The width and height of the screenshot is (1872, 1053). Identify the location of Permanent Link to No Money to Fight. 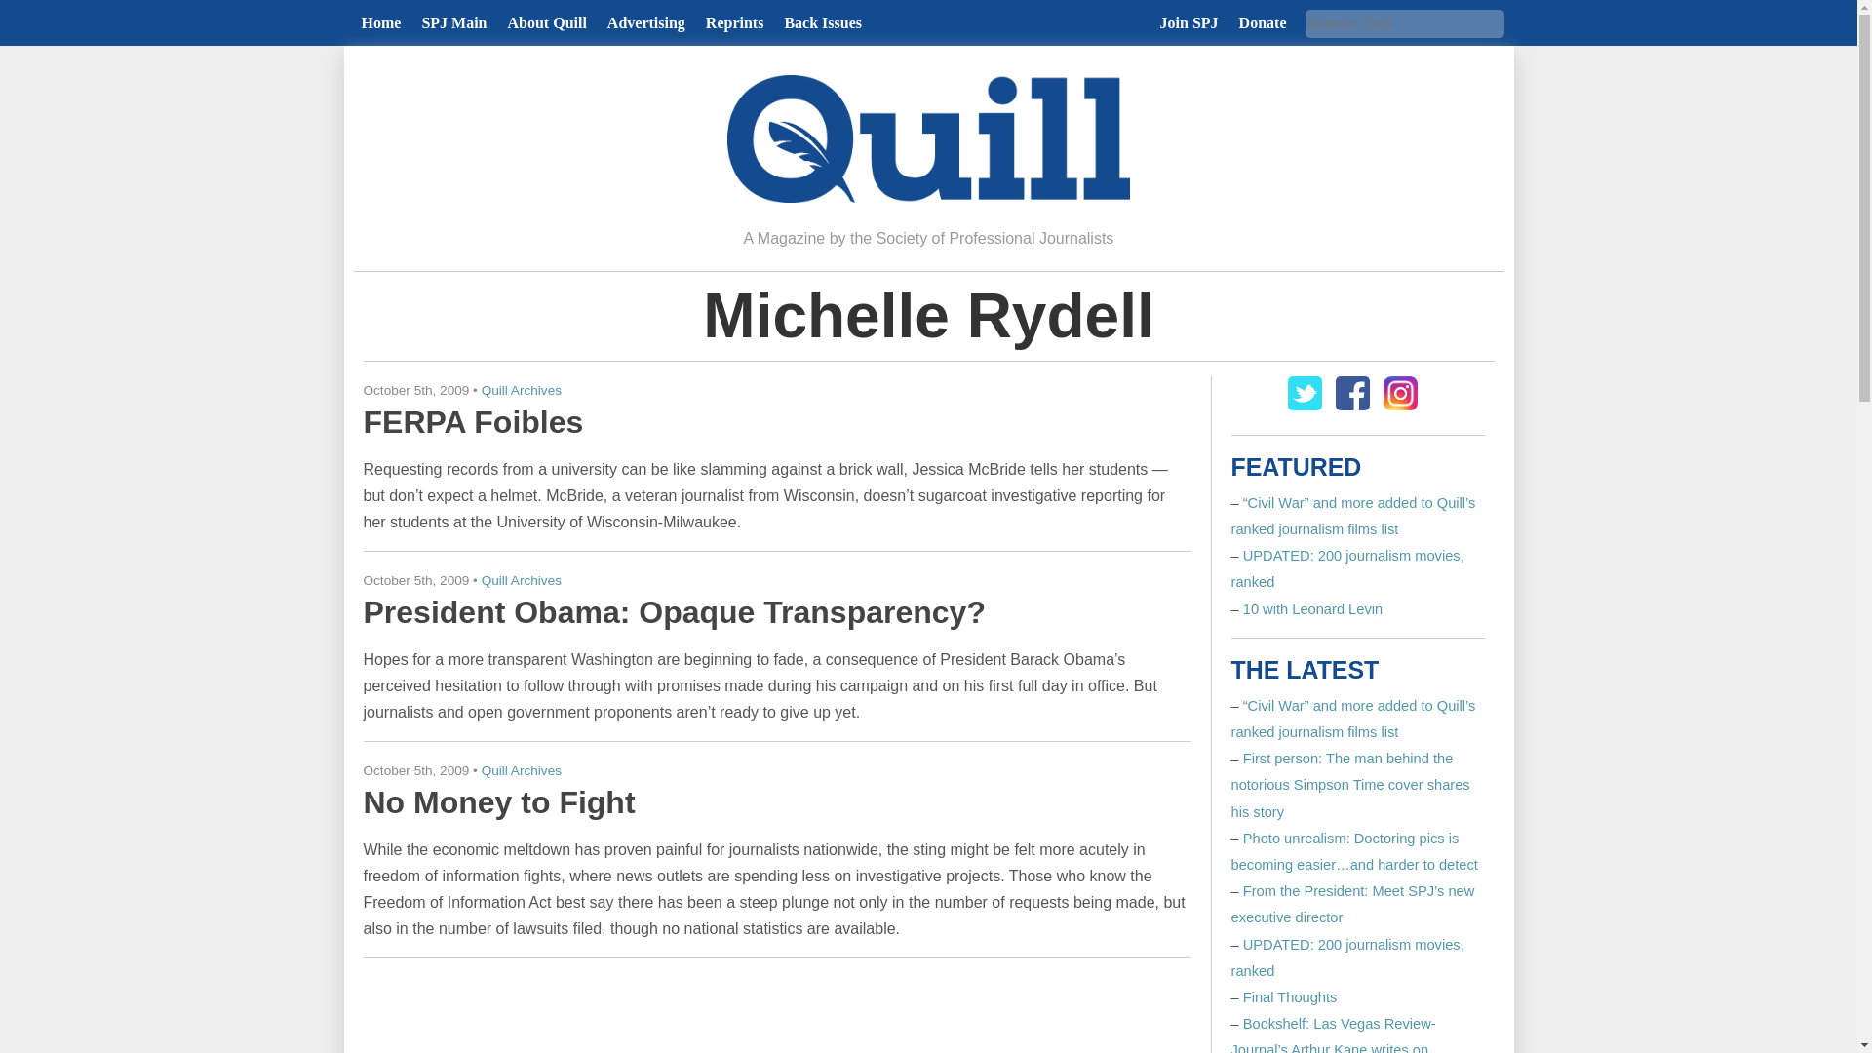
(498, 801).